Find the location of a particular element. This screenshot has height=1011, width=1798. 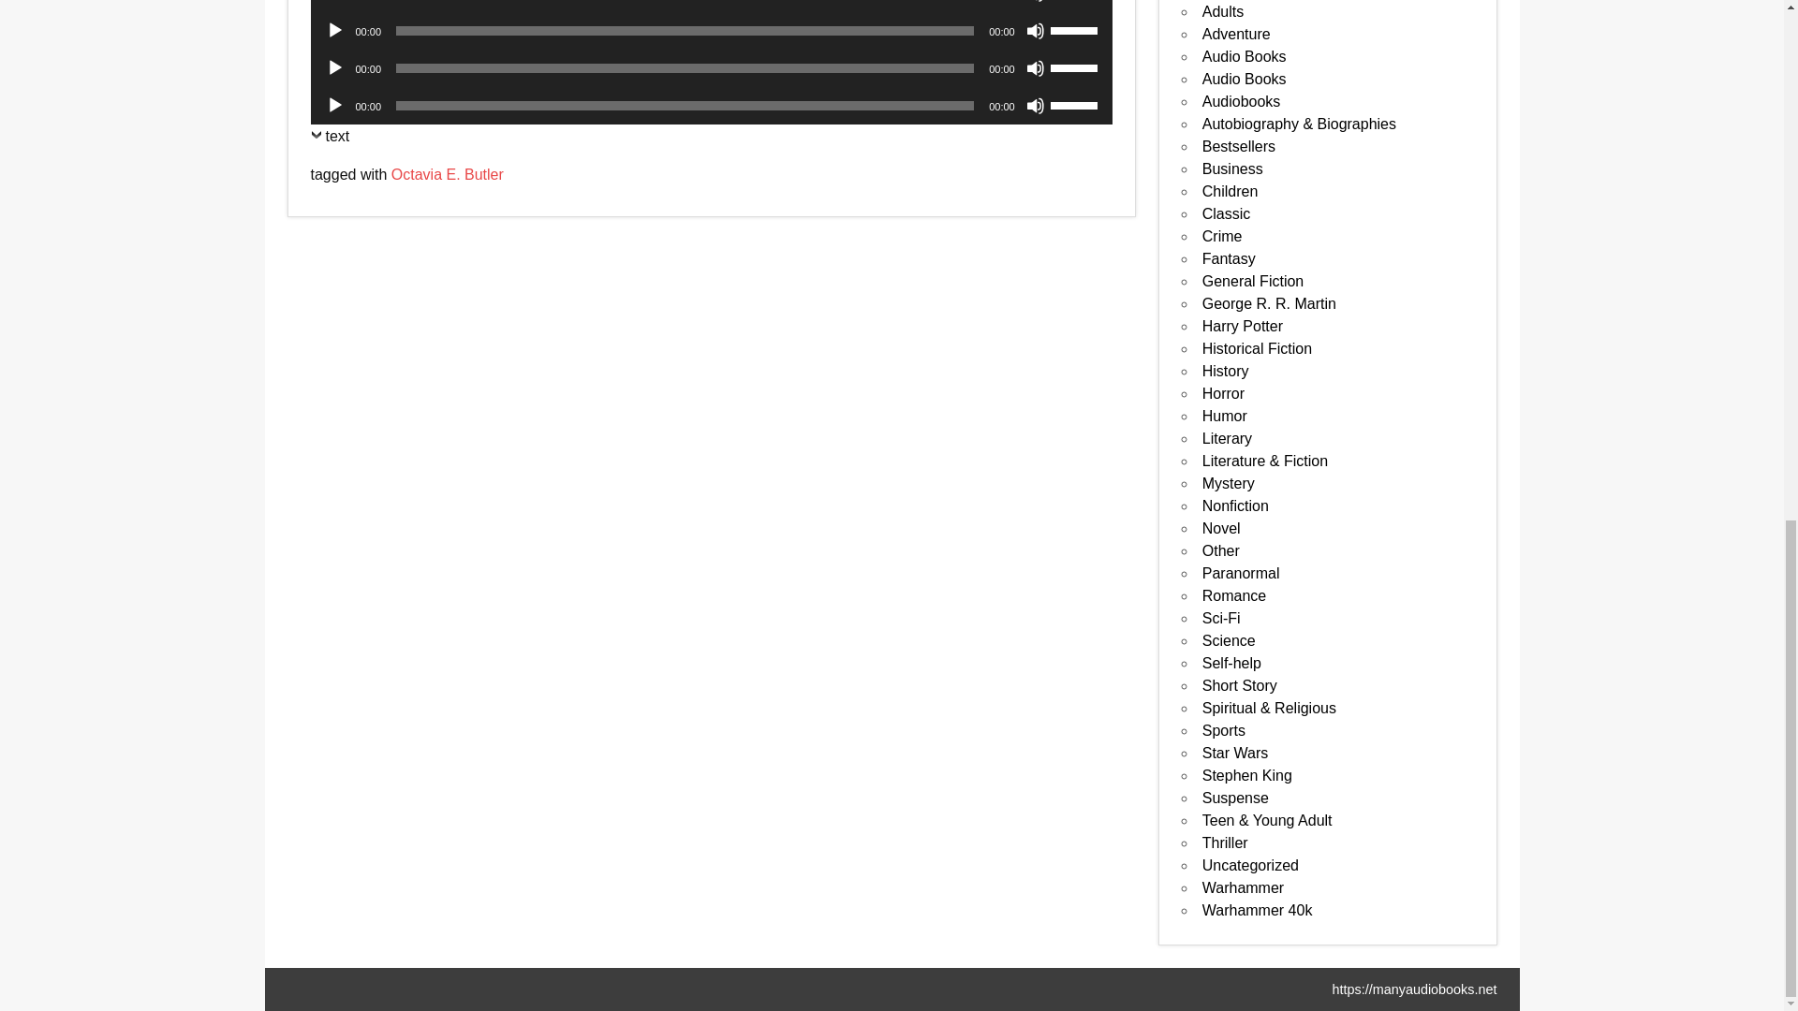

Play is located at coordinates (335, 2).